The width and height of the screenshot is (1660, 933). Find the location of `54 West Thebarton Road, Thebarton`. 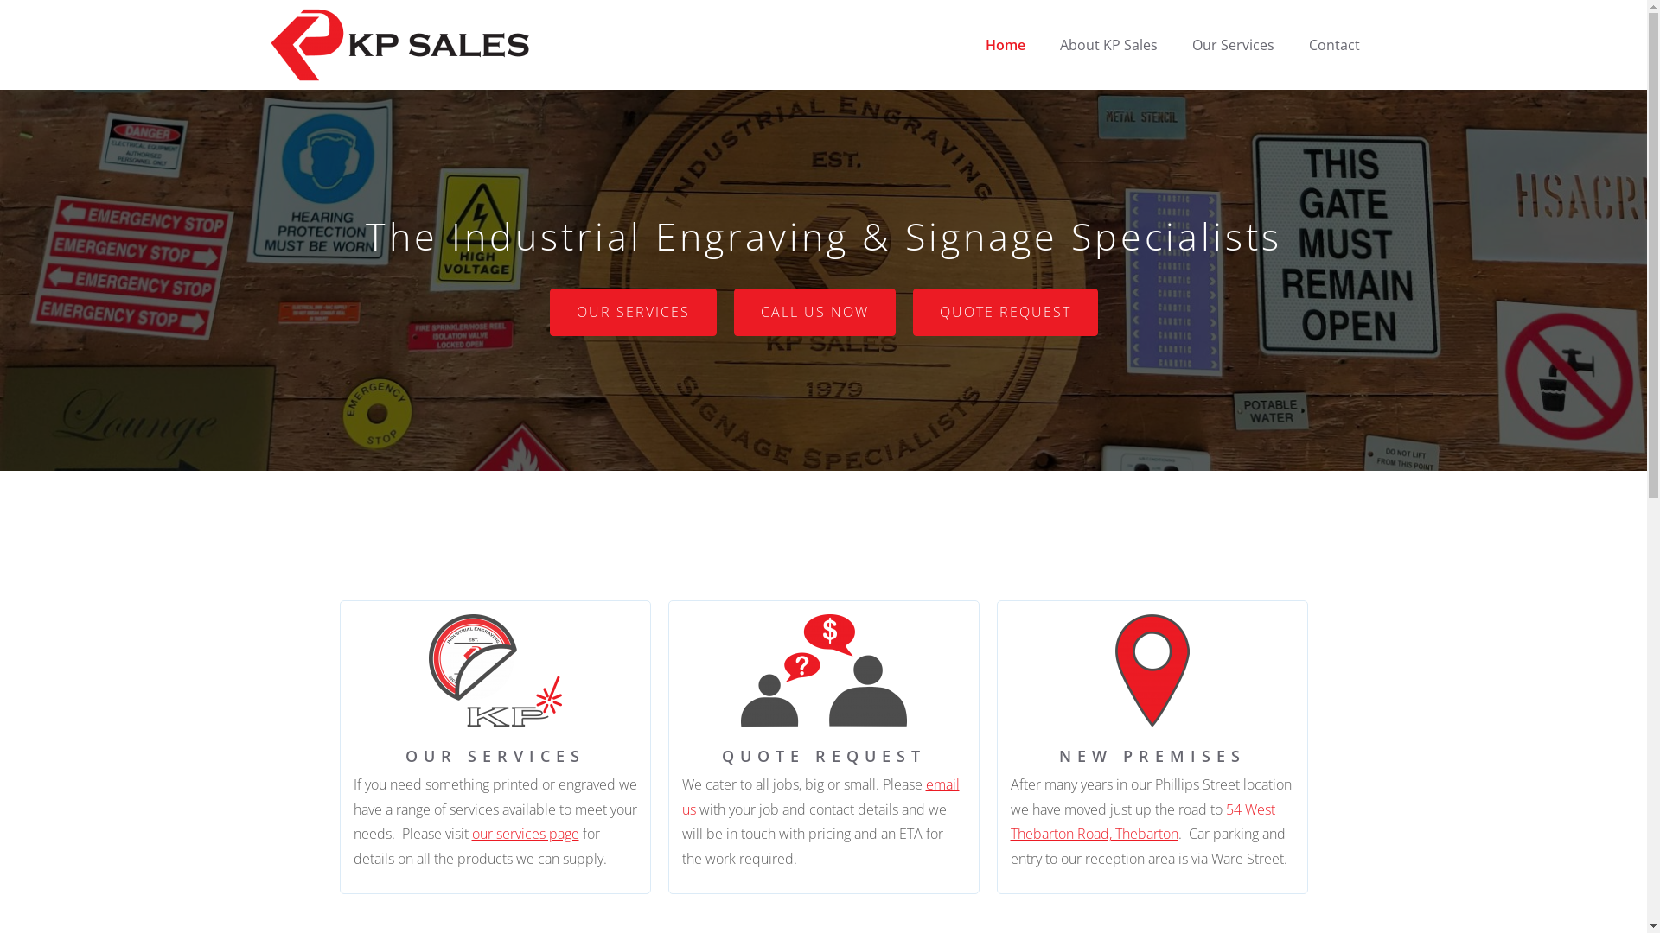

54 West Thebarton Road, Thebarton is located at coordinates (1142, 822).